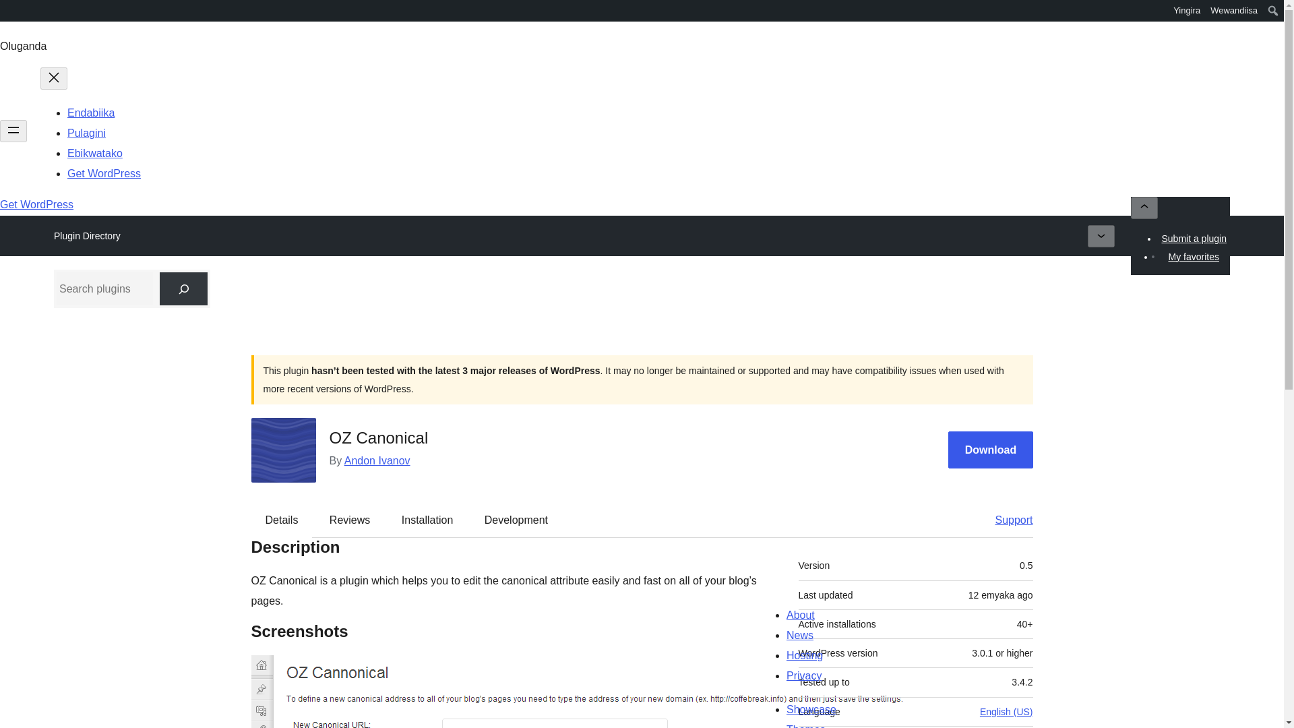  I want to click on Ebikwatako, so click(94, 154).